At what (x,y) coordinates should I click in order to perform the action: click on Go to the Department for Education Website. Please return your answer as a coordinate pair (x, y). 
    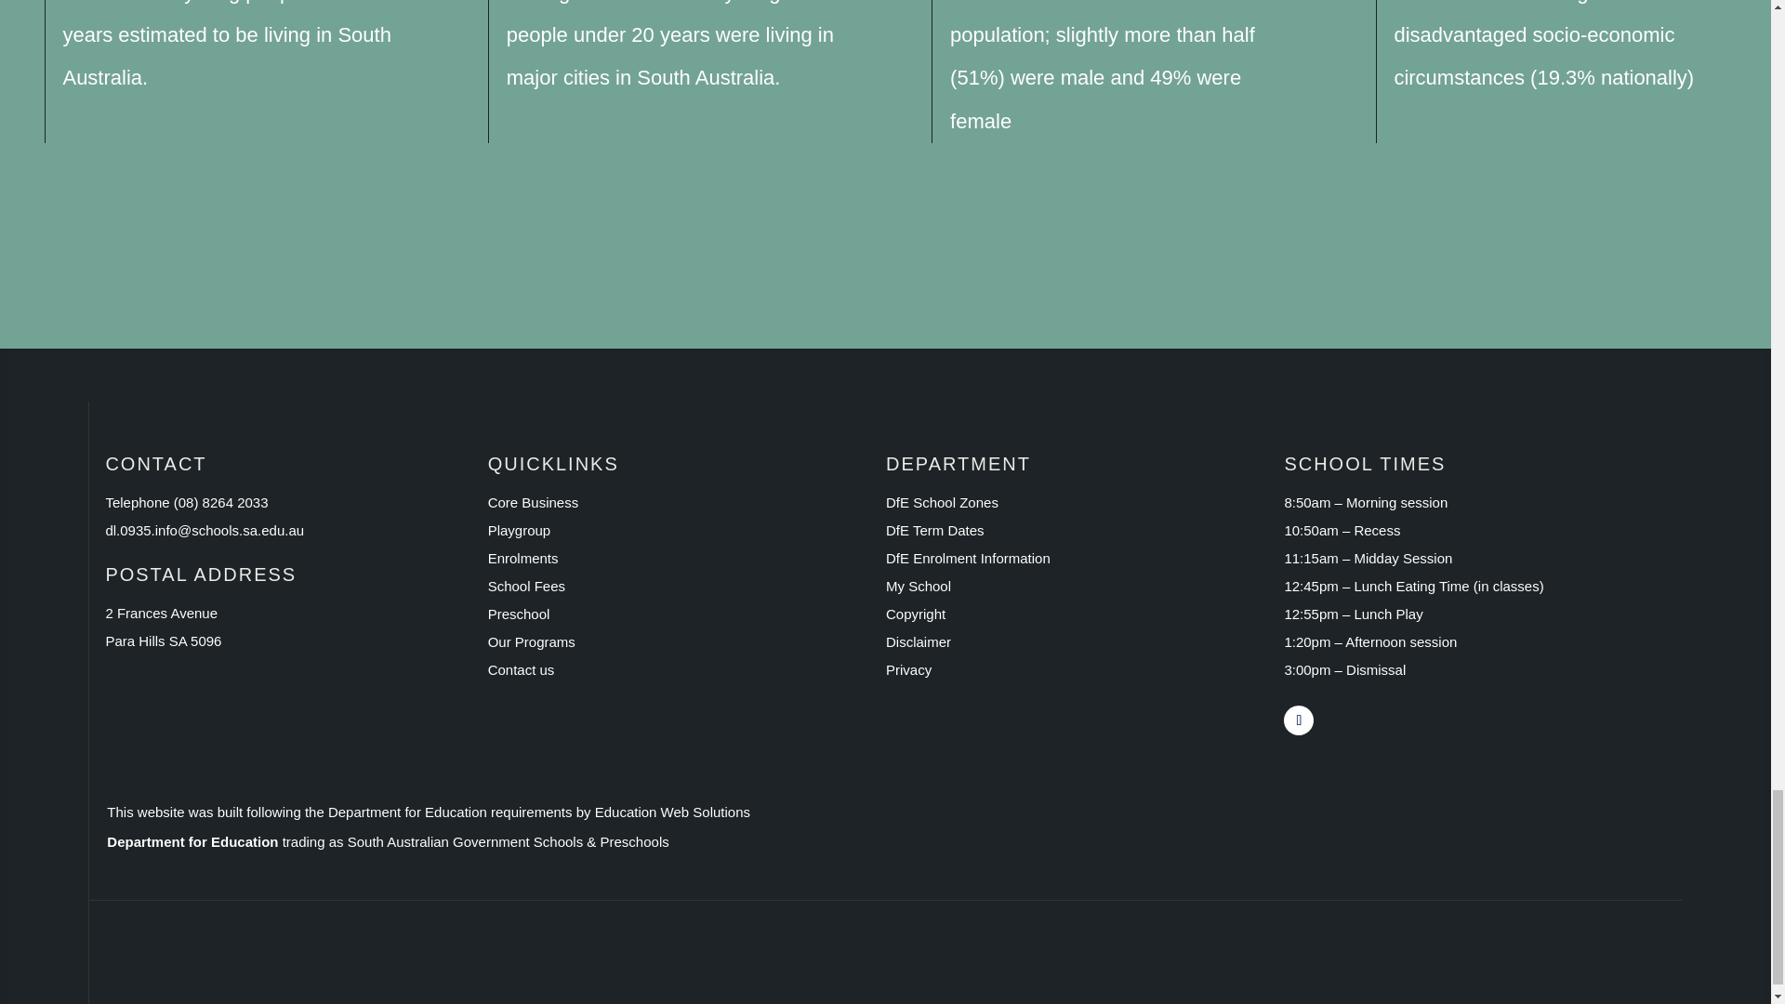
    Looking at the image, I should click on (941, 502).